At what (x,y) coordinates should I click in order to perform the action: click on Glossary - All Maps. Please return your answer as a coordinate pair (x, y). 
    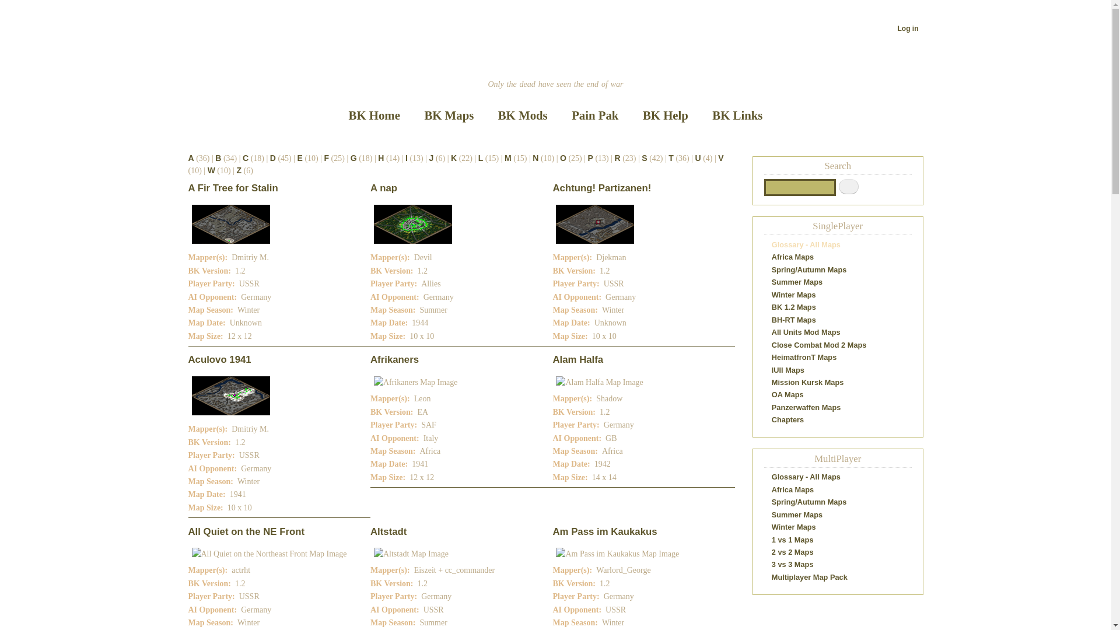
    Looking at the image, I should click on (806, 477).